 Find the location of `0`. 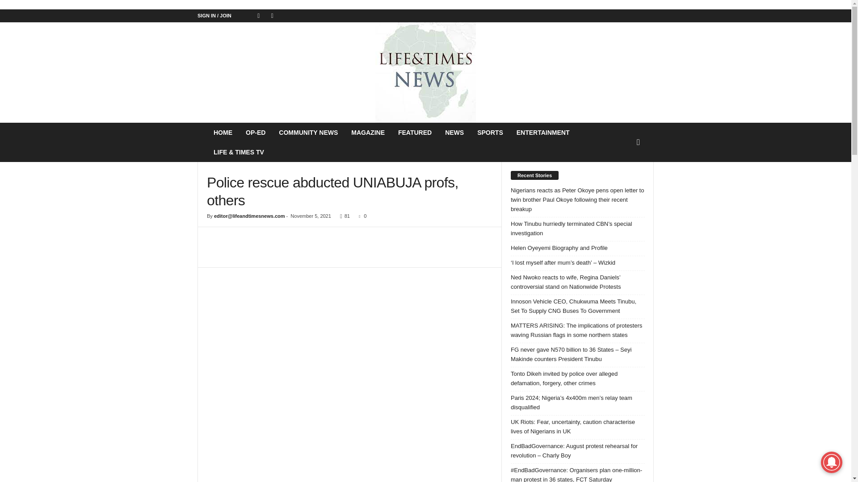

0 is located at coordinates (360, 216).